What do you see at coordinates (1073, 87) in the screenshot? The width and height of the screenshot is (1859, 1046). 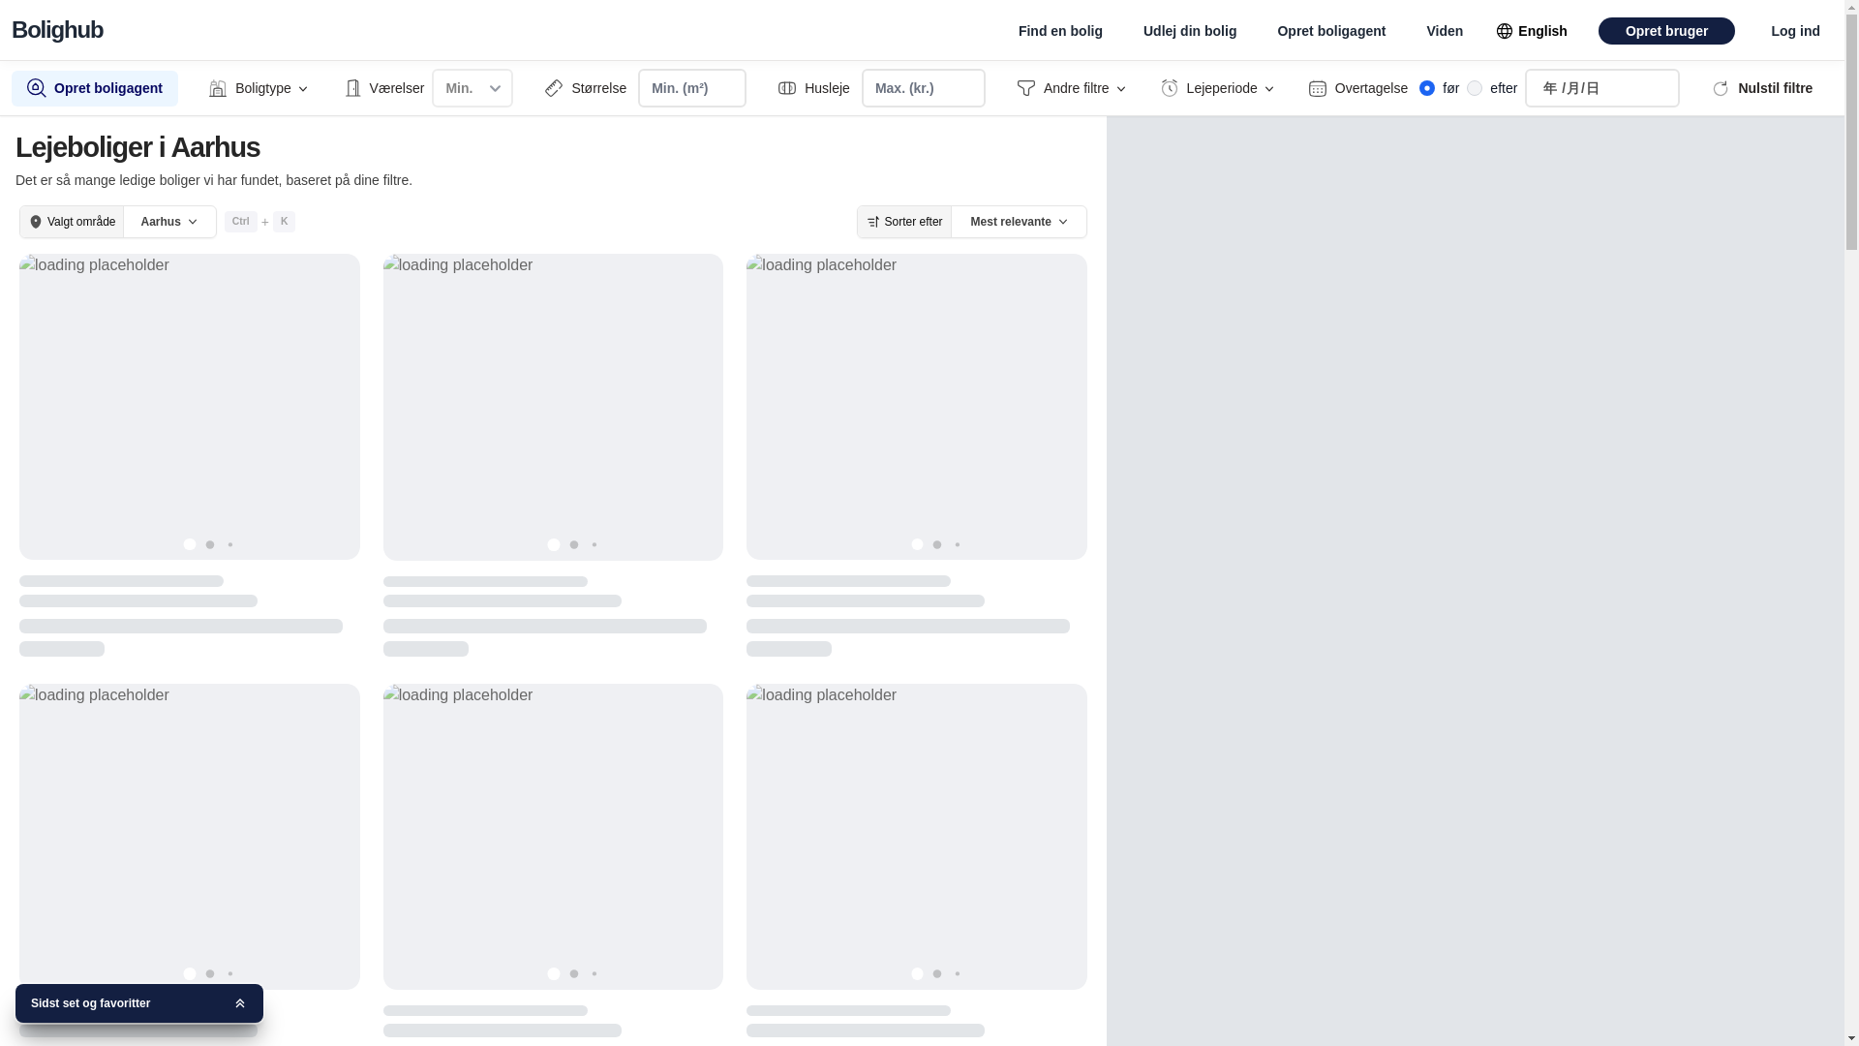 I see `Andre filtre` at bounding box center [1073, 87].